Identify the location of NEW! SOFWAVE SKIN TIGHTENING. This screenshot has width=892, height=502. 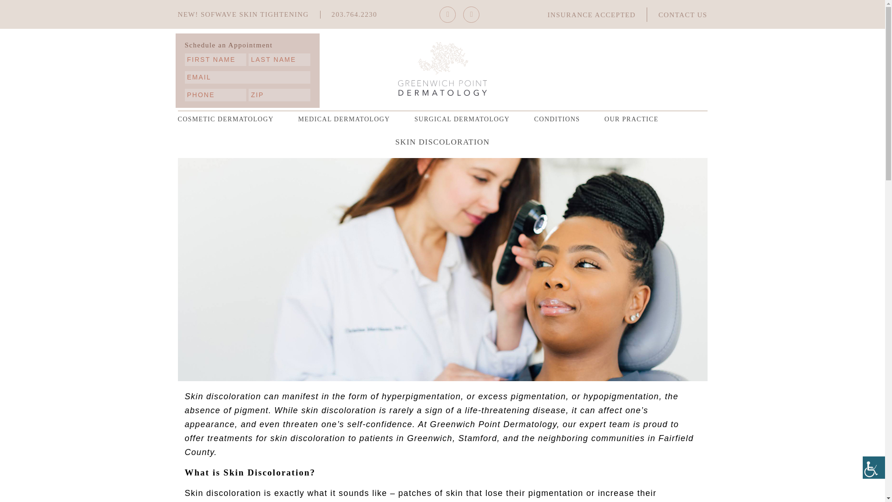
(243, 13).